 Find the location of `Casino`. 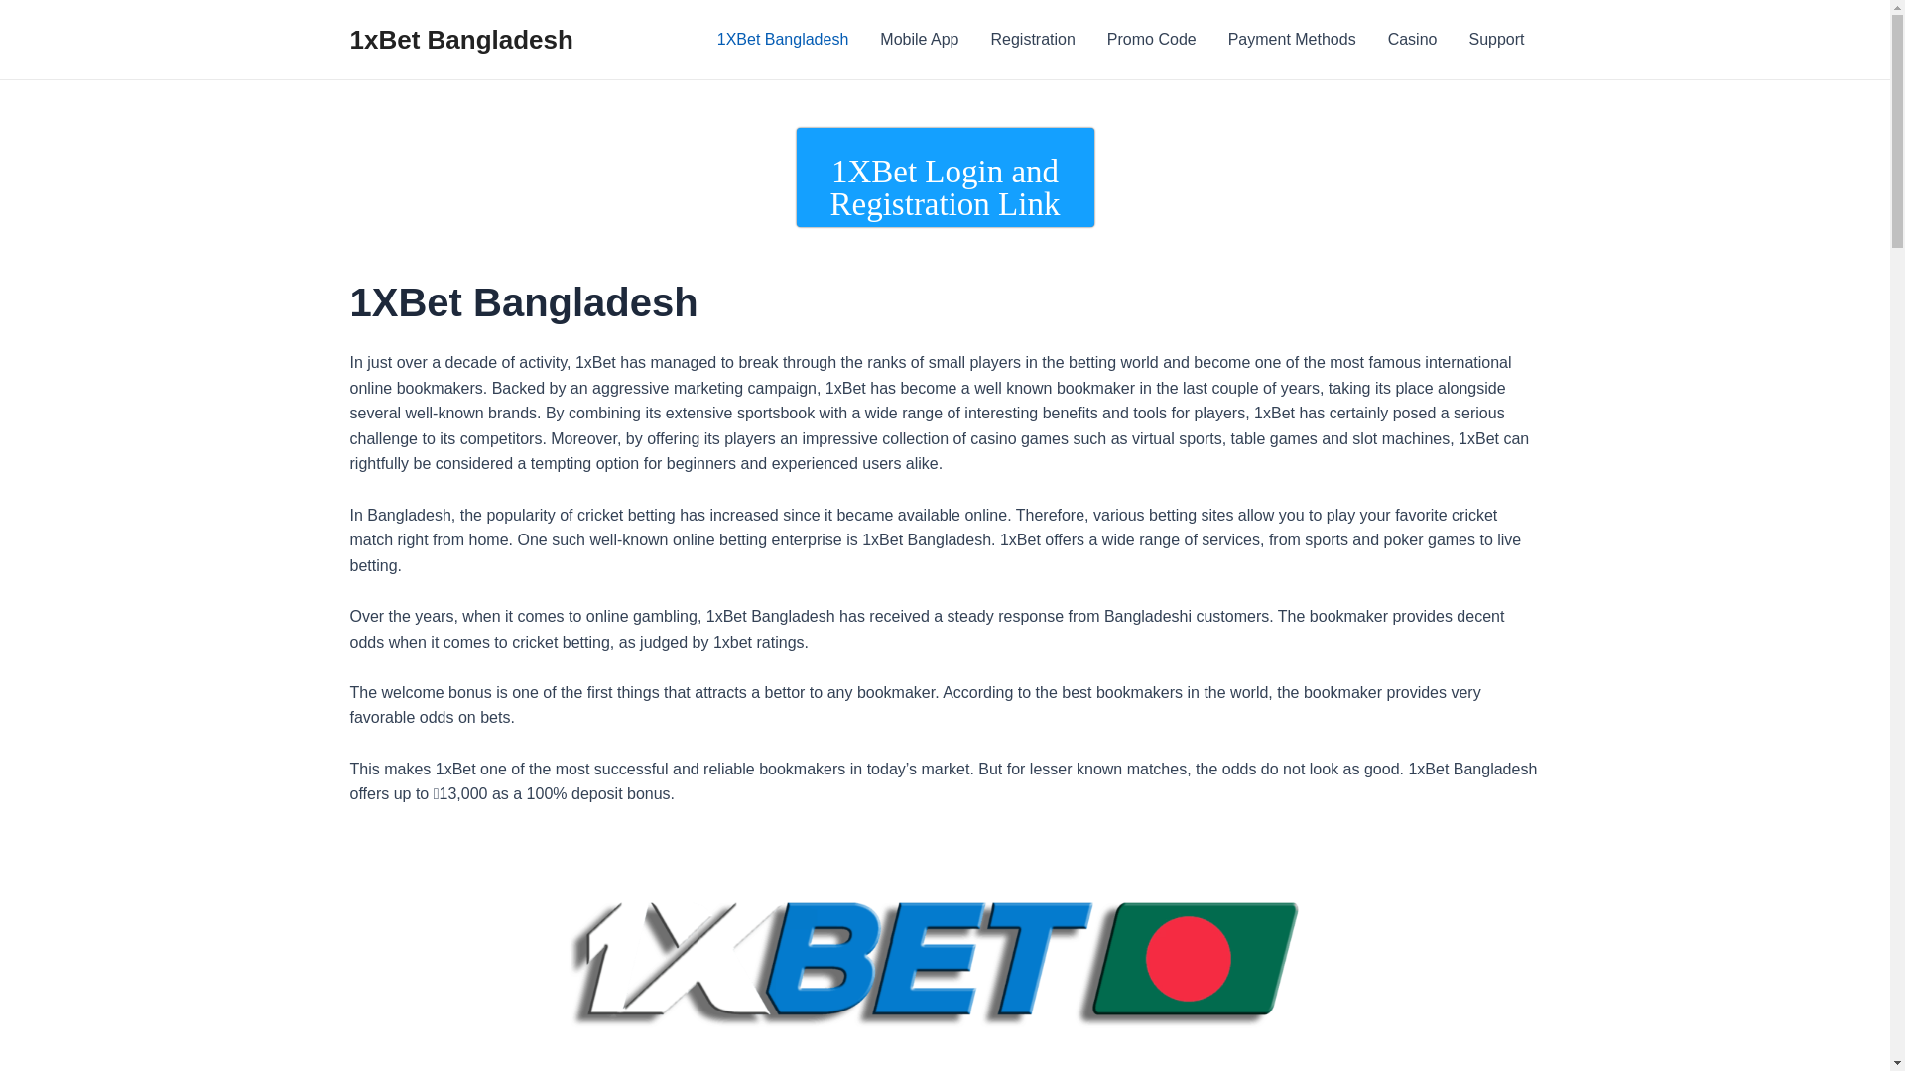

Casino is located at coordinates (1413, 40).